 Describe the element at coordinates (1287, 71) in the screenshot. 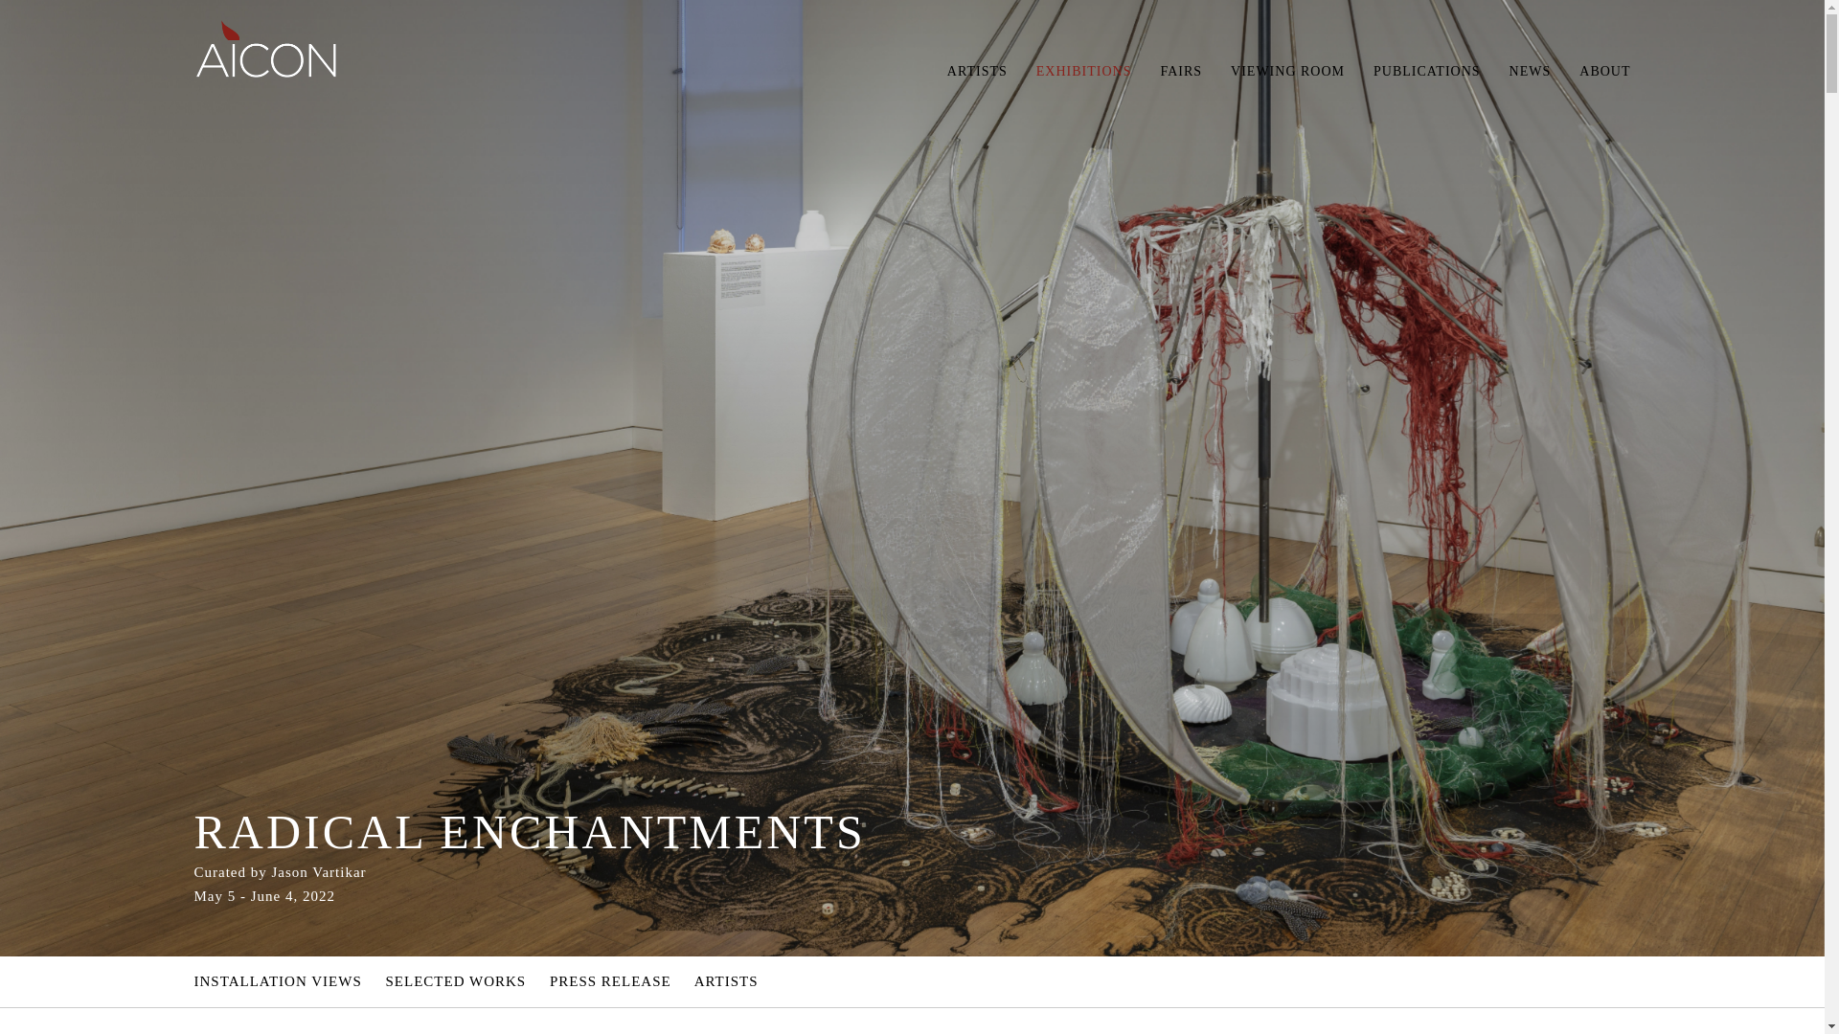

I see `VIEWING ROOM` at that location.